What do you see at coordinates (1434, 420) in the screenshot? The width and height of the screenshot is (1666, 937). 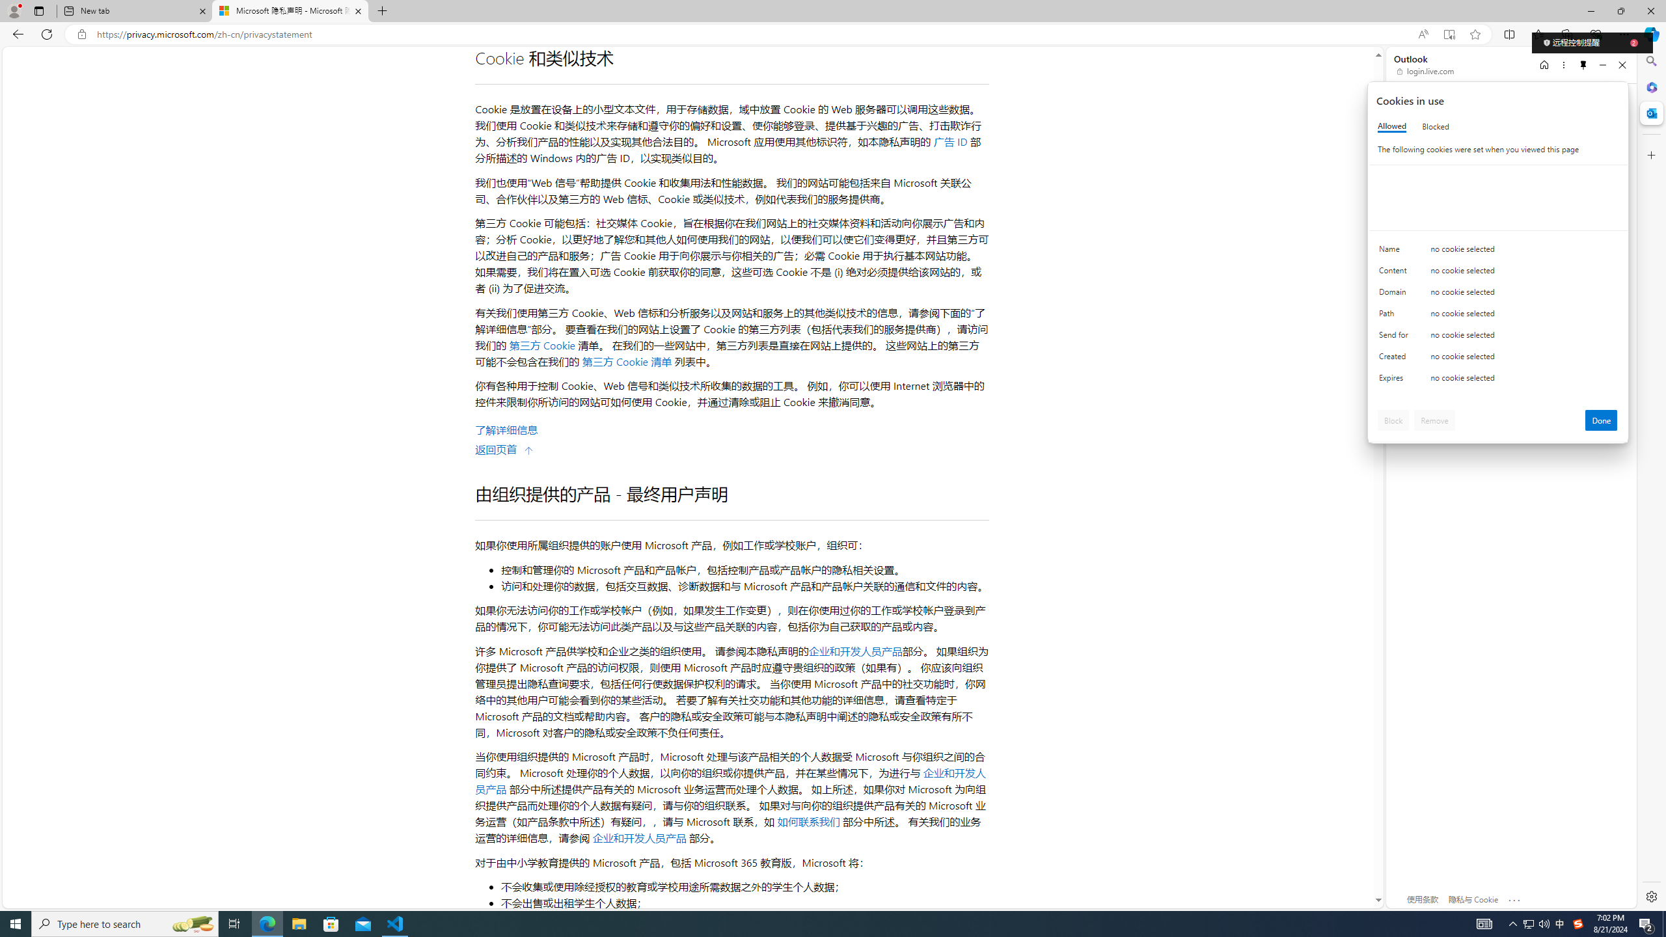 I see `Remove` at bounding box center [1434, 420].